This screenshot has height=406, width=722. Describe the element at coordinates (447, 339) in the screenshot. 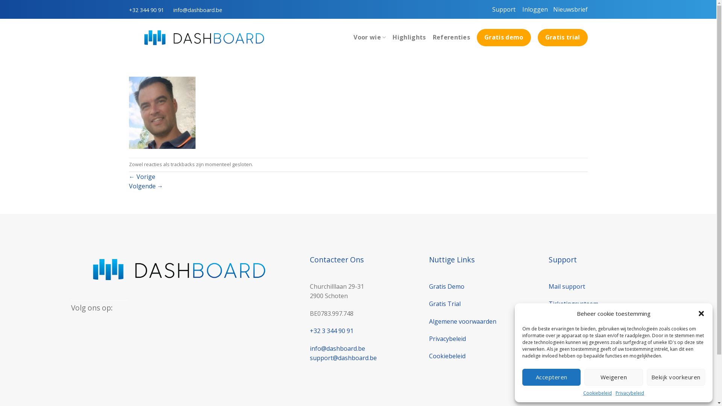

I see `Privacybeleid` at that location.